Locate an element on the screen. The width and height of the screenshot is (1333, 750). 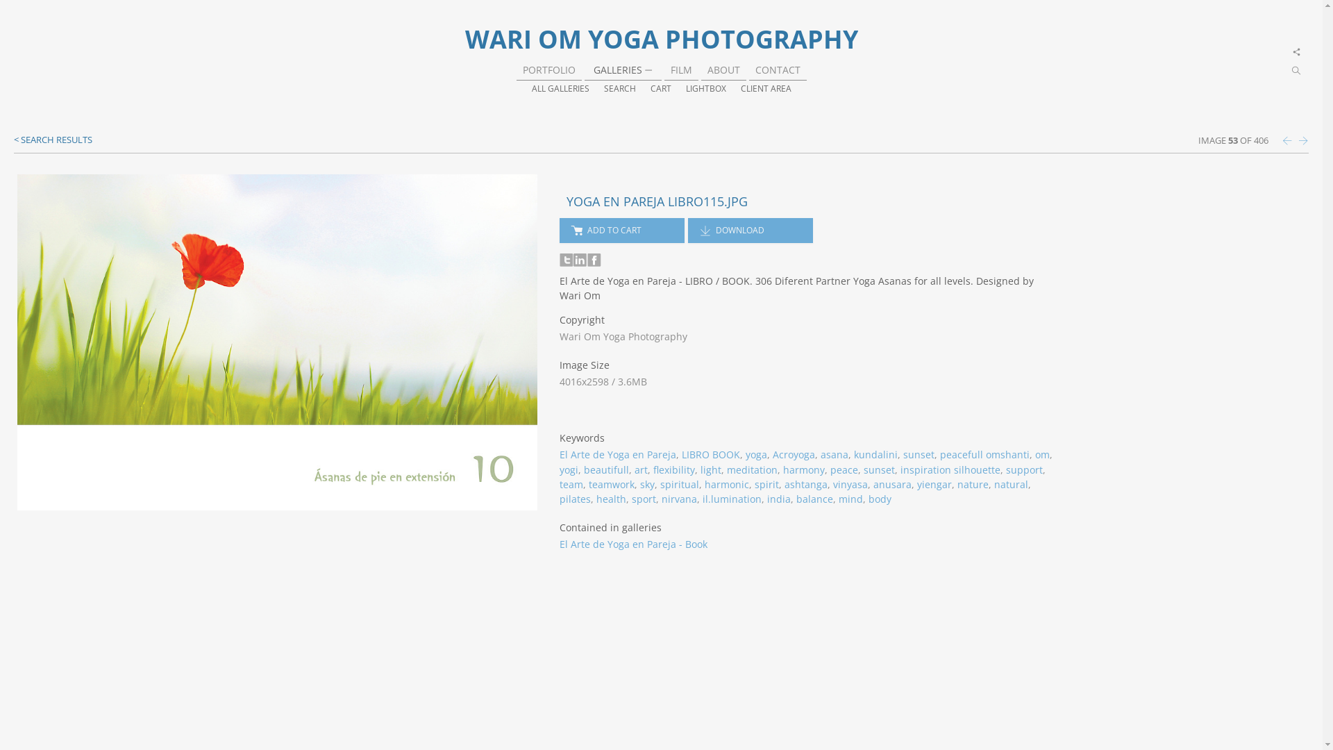
meditation is located at coordinates (753, 469).